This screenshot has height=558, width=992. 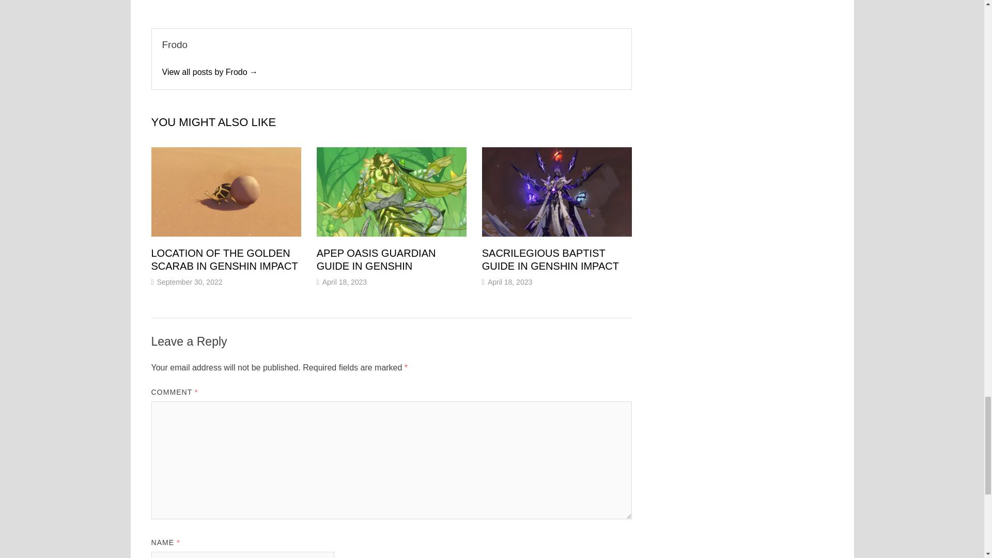 I want to click on LOCATION OF THE GOLDEN SCARAB IN GENSHIN IMPACT, so click(x=224, y=259).